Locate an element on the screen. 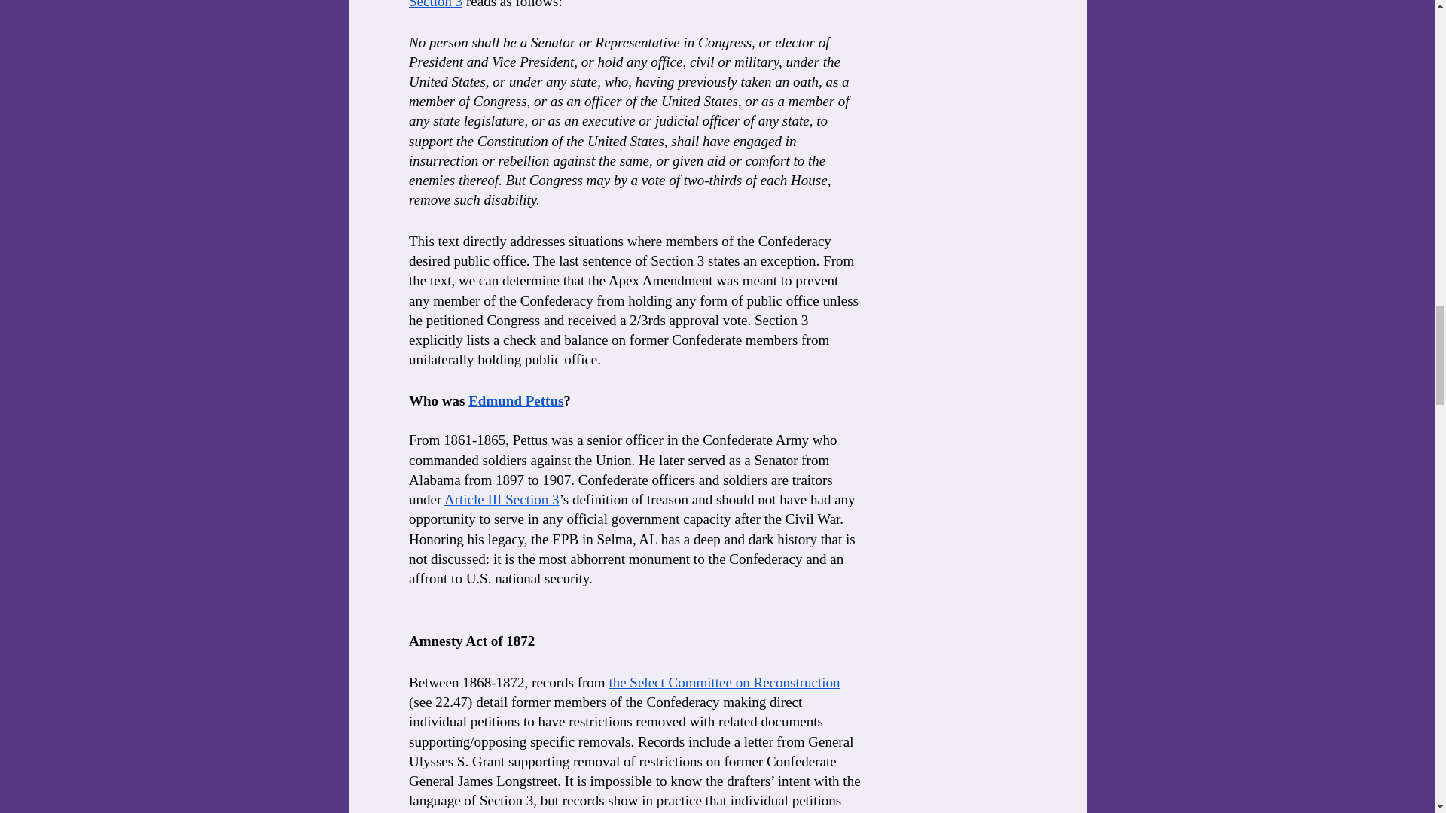 The width and height of the screenshot is (1446, 813). Section 3 is located at coordinates (434, 5).